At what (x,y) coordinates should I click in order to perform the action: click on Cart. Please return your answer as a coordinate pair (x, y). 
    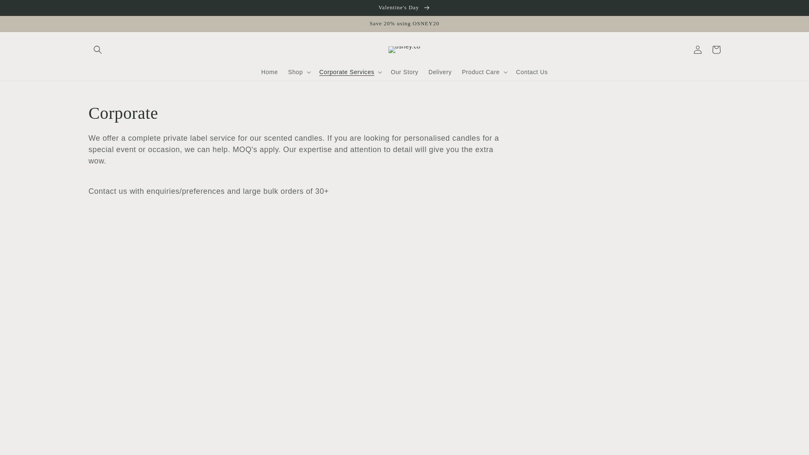
    Looking at the image, I should click on (716, 50).